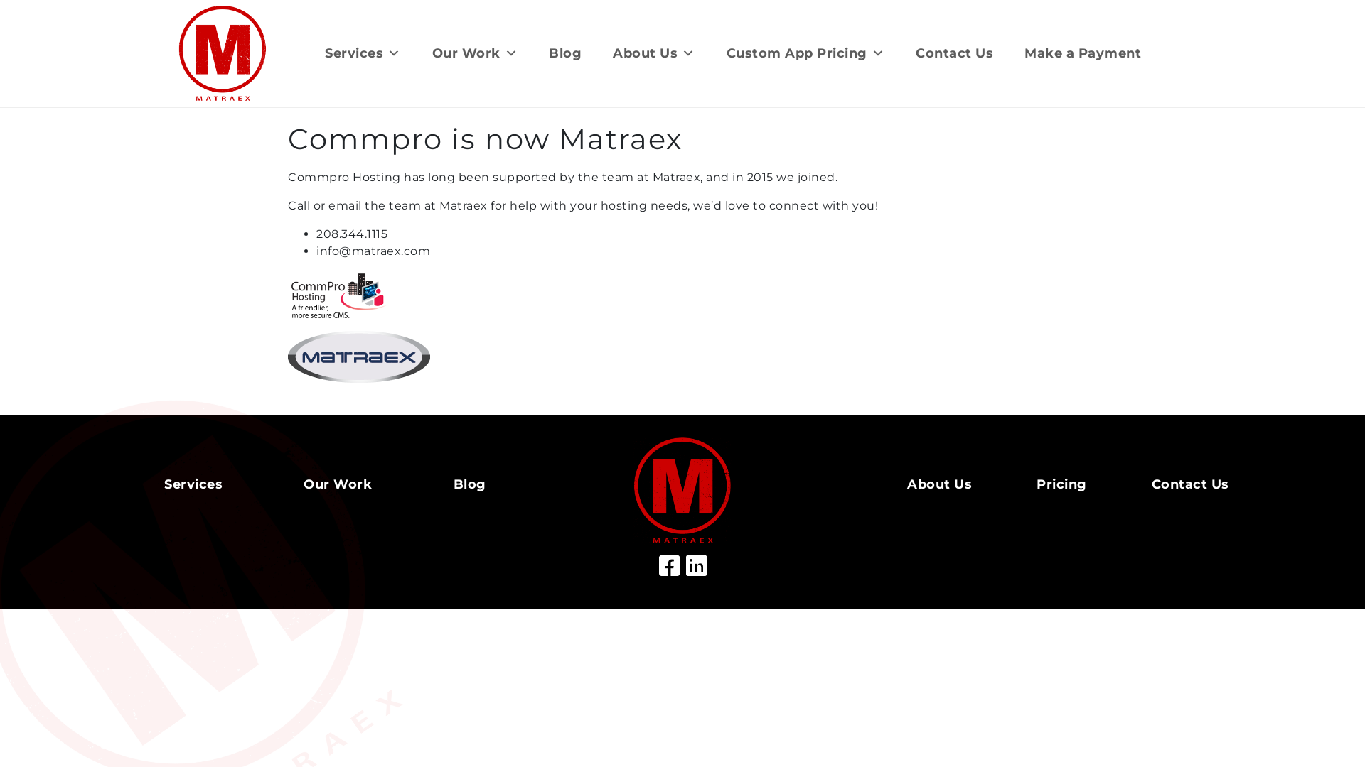 This screenshot has width=1365, height=767. I want to click on Blog, so click(565, 53).